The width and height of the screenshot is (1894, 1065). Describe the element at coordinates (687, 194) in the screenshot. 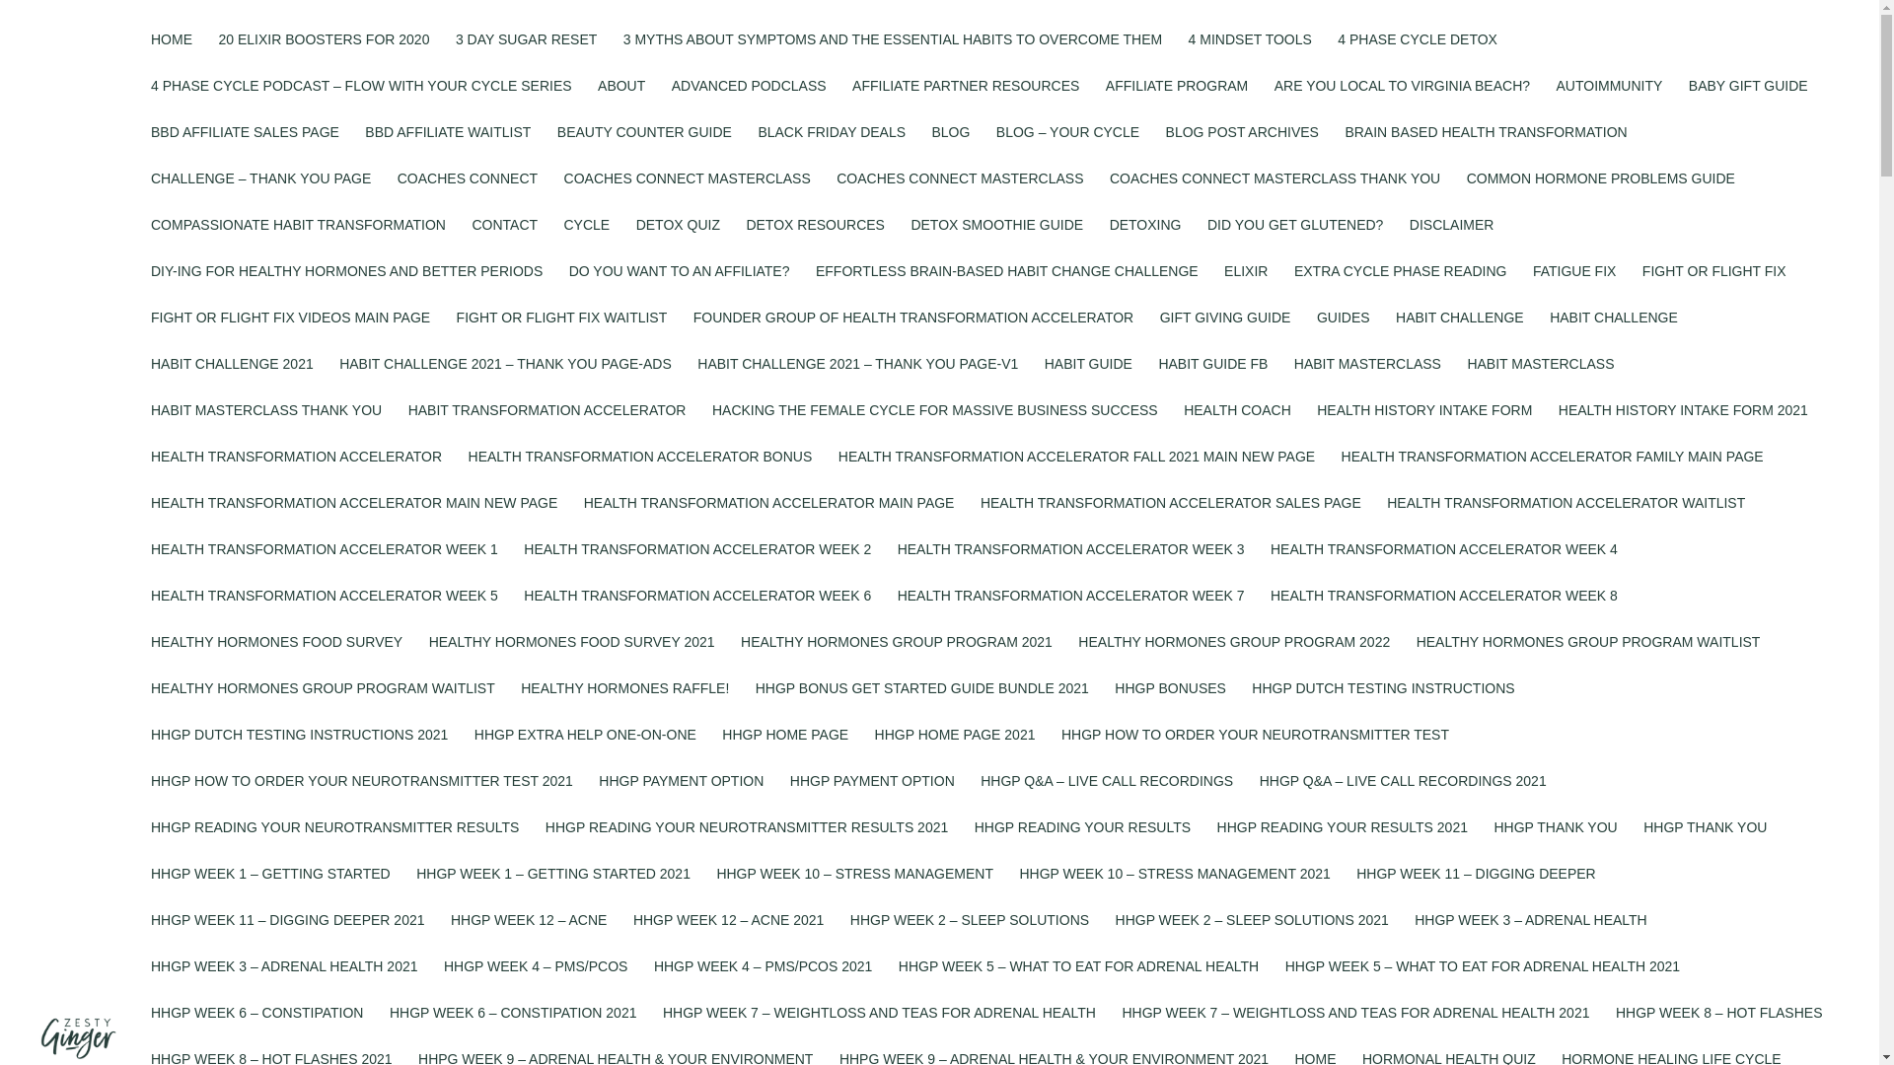

I see `COACHES CONNECT MASTERCLASS` at that location.